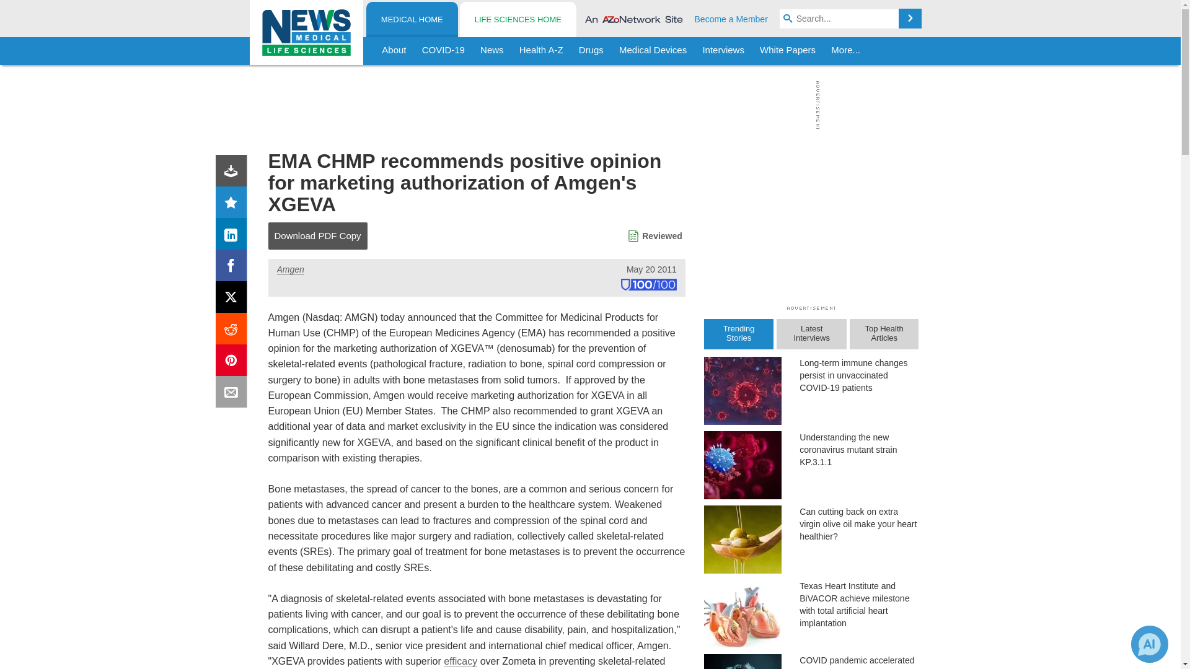 The height and width of the screenshot is (669, 1190). I want to click on Medical Devices, so click(652, 51).